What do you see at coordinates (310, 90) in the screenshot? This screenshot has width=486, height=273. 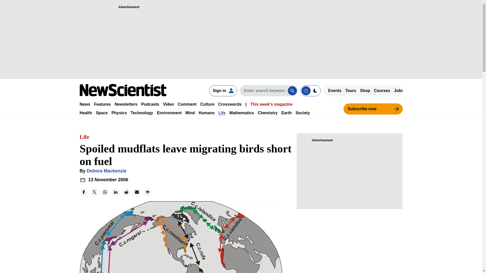 I see `on` at bounding box center [310, 90].